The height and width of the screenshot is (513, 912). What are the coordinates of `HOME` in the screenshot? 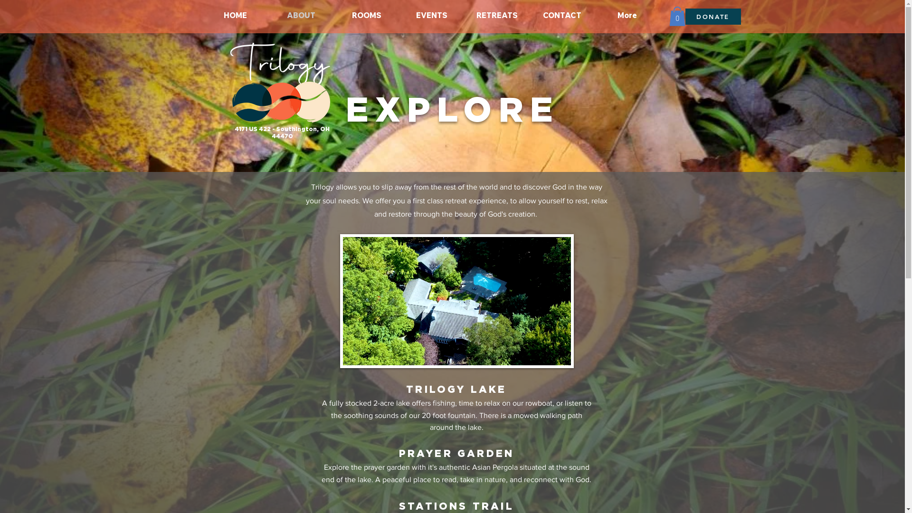 It's located at (235, 15).